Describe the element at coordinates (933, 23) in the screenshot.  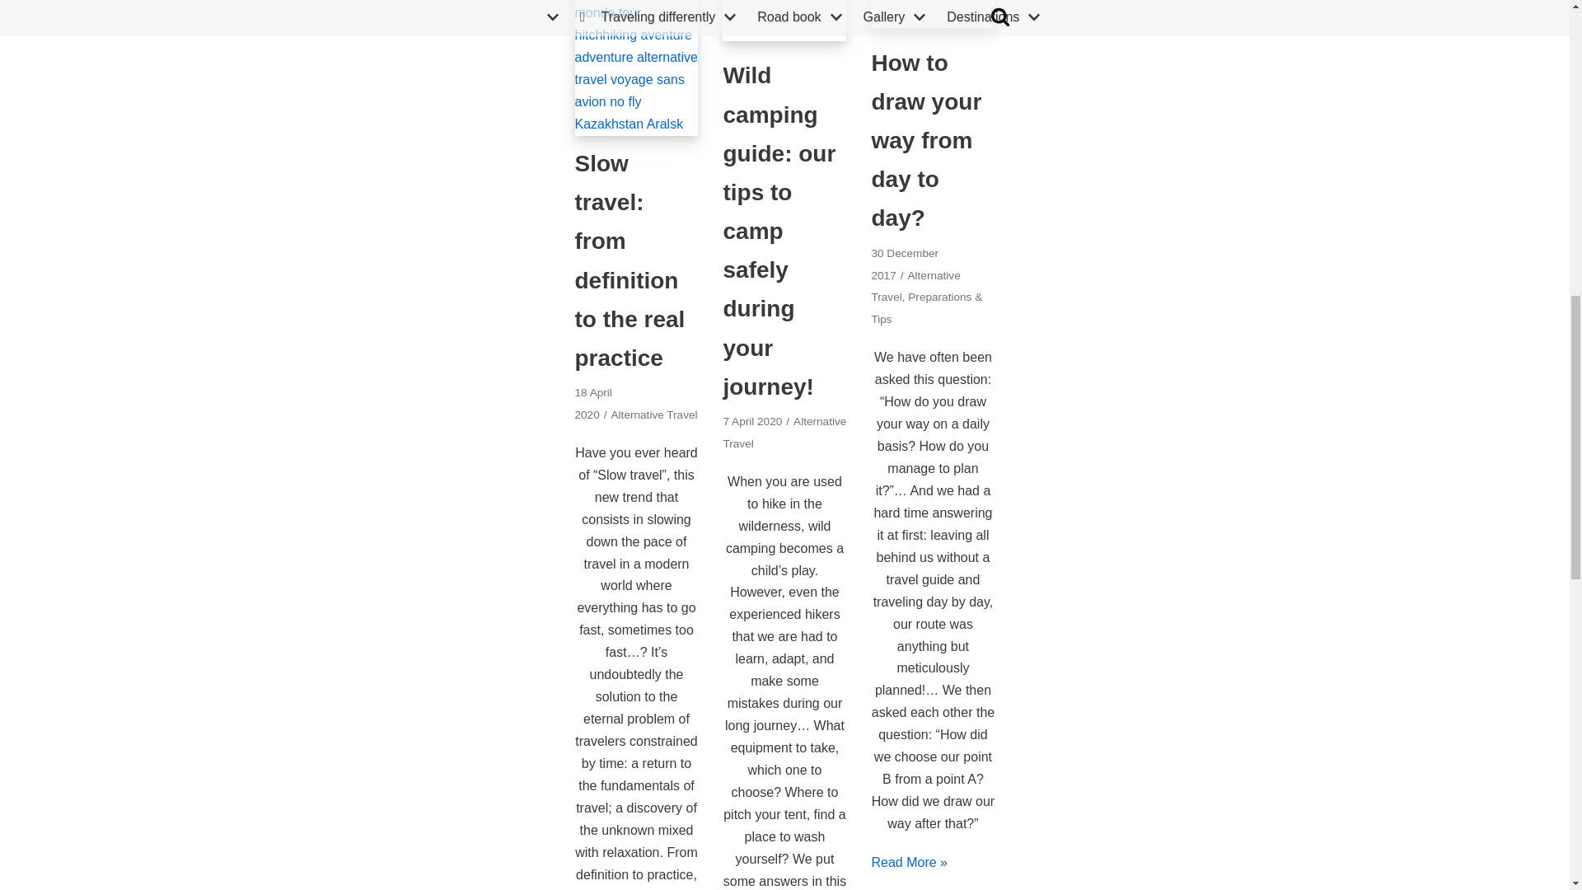
I see `How to draw your way from day to day?` at that location.